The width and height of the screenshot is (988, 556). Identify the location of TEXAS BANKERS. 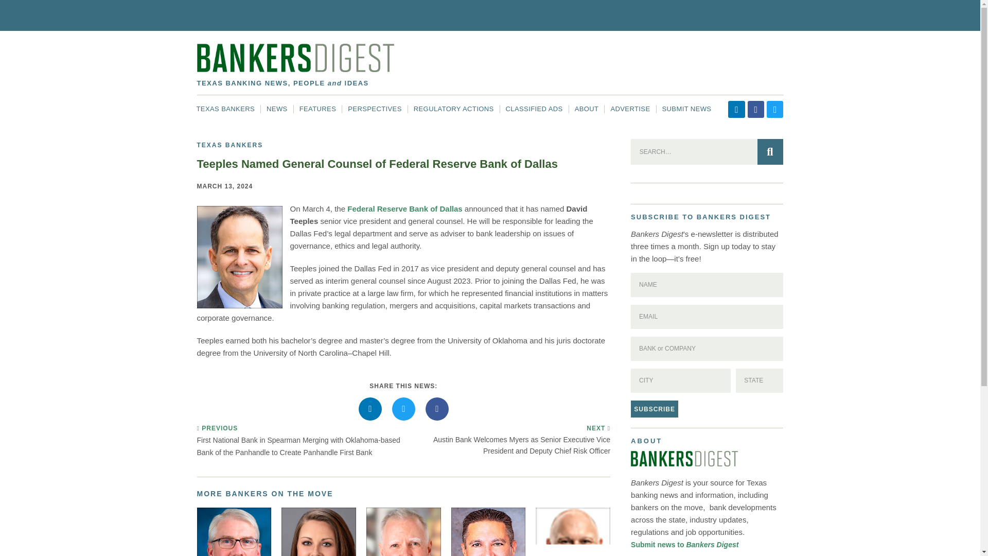
(225, 109).